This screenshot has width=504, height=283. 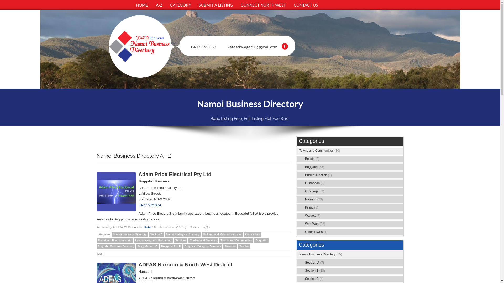 What do you see at coordinates (400, 159) in the screenshot?
I see `RSS` at bounding box center [400, 159].